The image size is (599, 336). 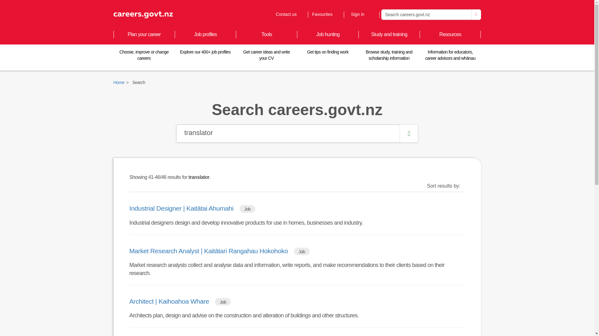 What do you see at coordinates (325, 14) in the screenshot?
I see `Sign in` at bounding box center [325, 14].